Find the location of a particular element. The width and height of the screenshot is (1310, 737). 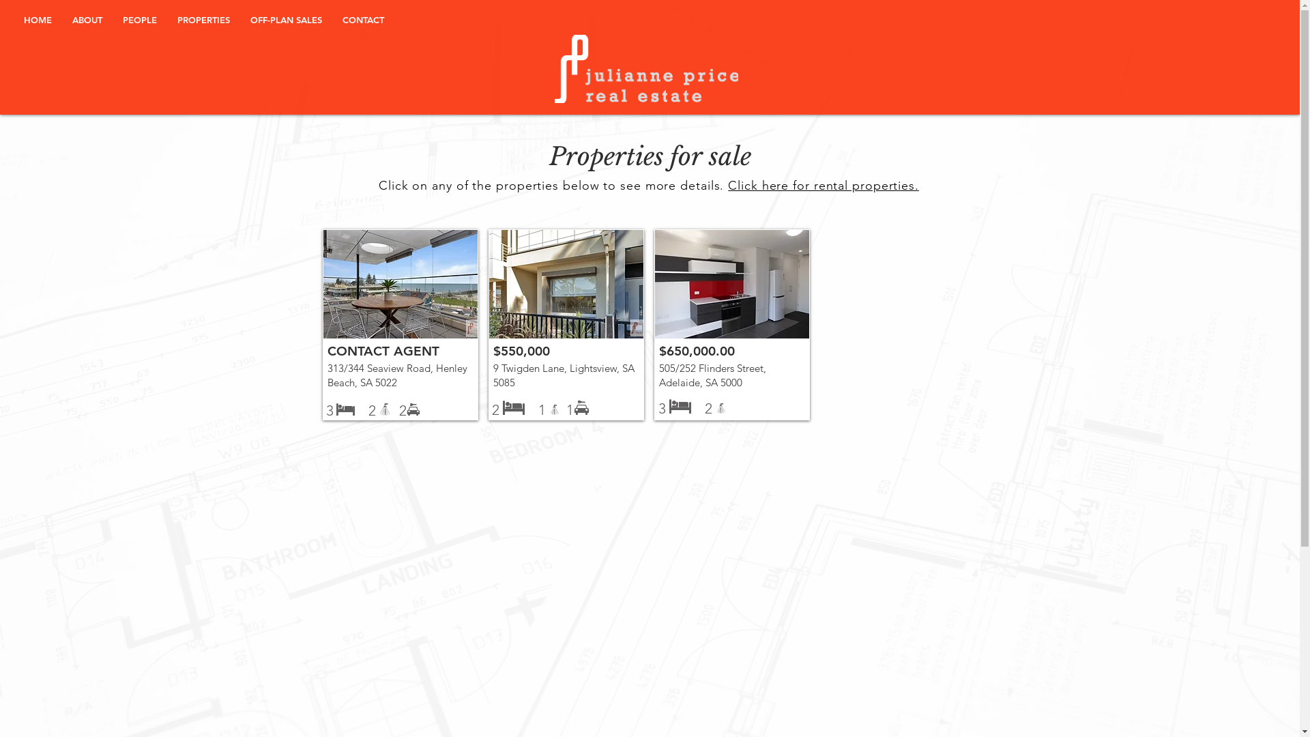

OFF-PLAN SALES is located at coordinates (287, 20).